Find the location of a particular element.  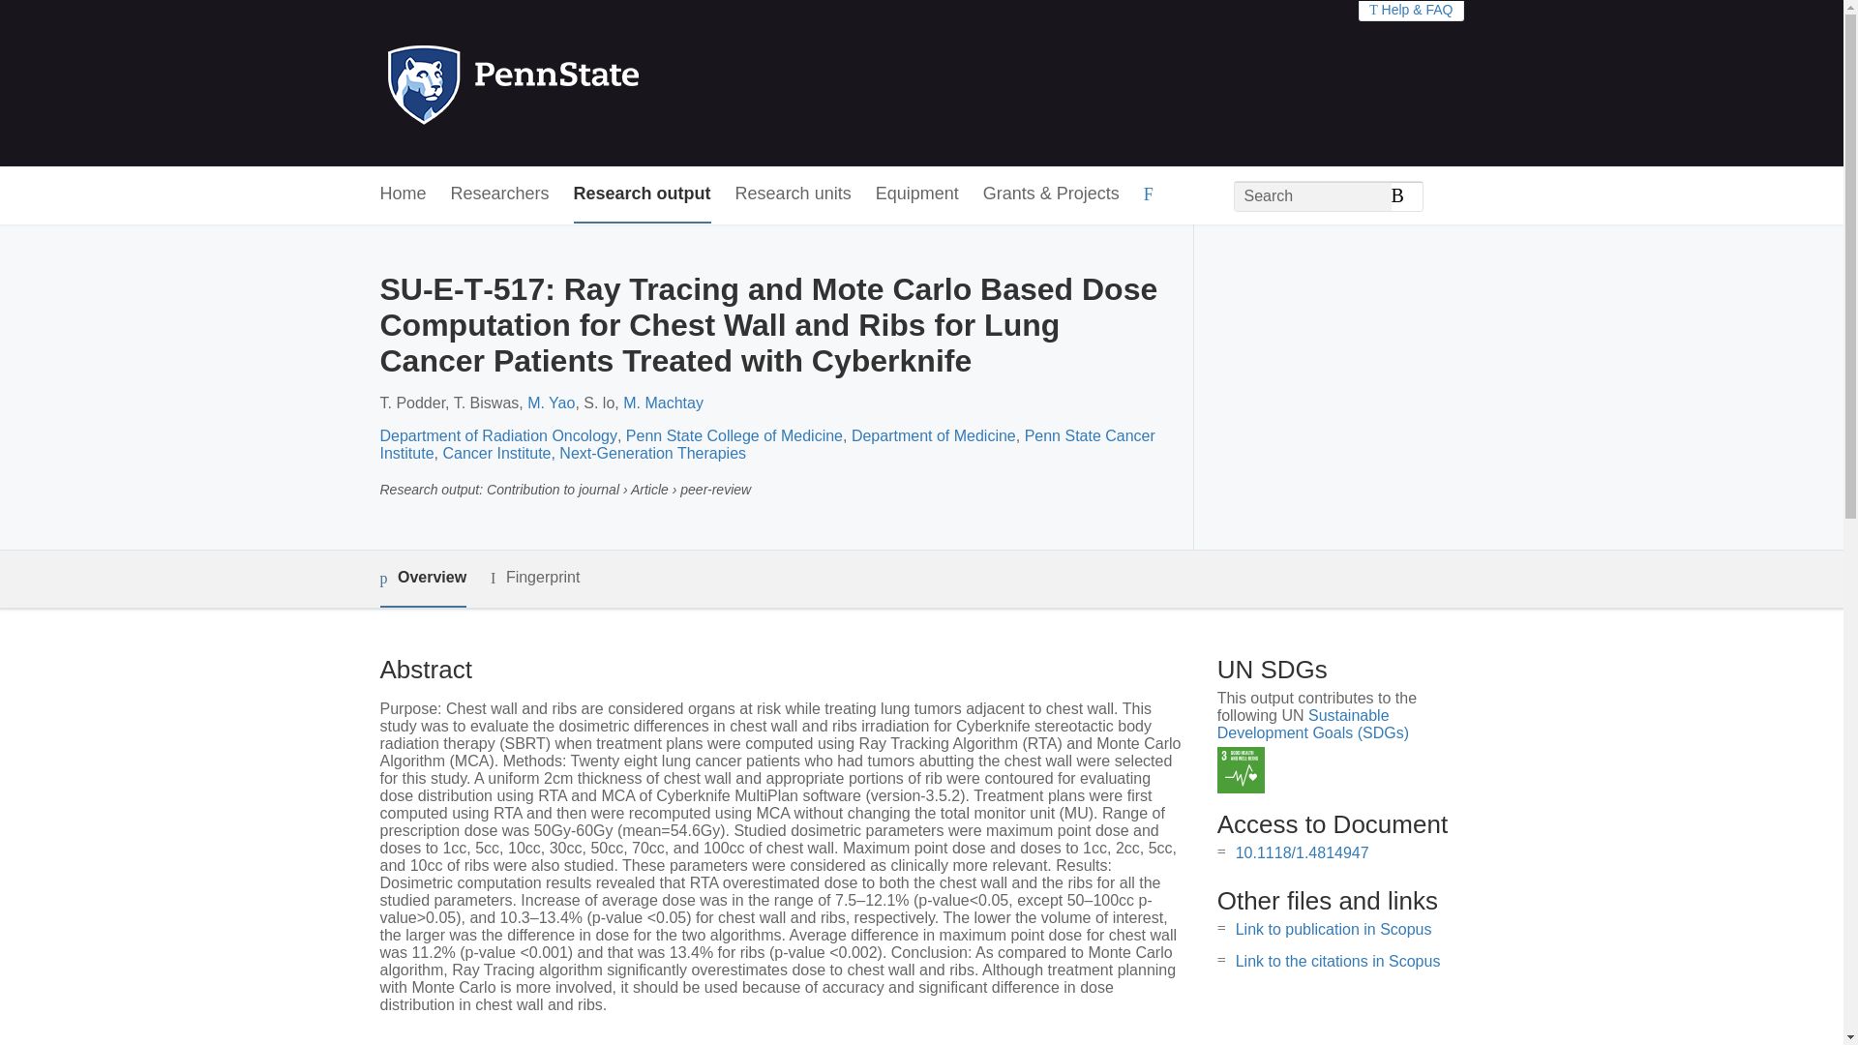

Research units is located at coordinates (794, 194).